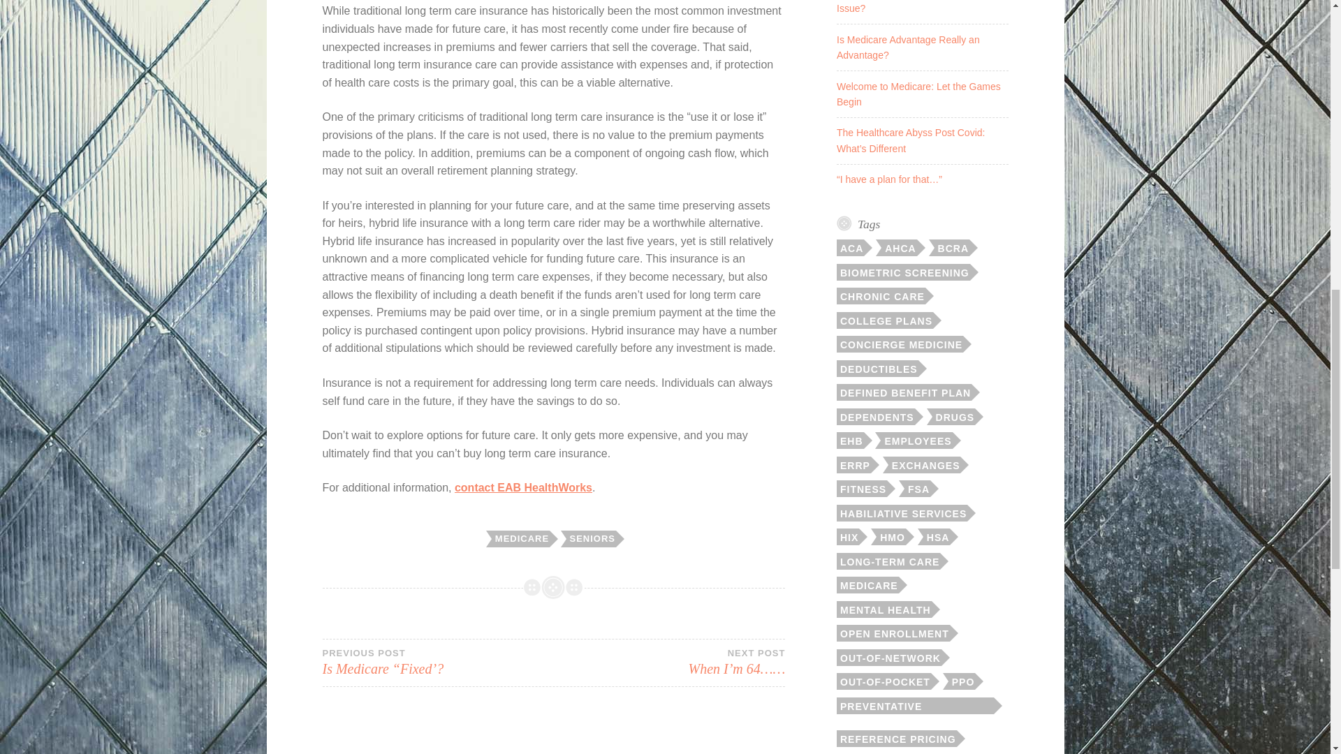  I want to click on MEDICARE, so click(521, 539).